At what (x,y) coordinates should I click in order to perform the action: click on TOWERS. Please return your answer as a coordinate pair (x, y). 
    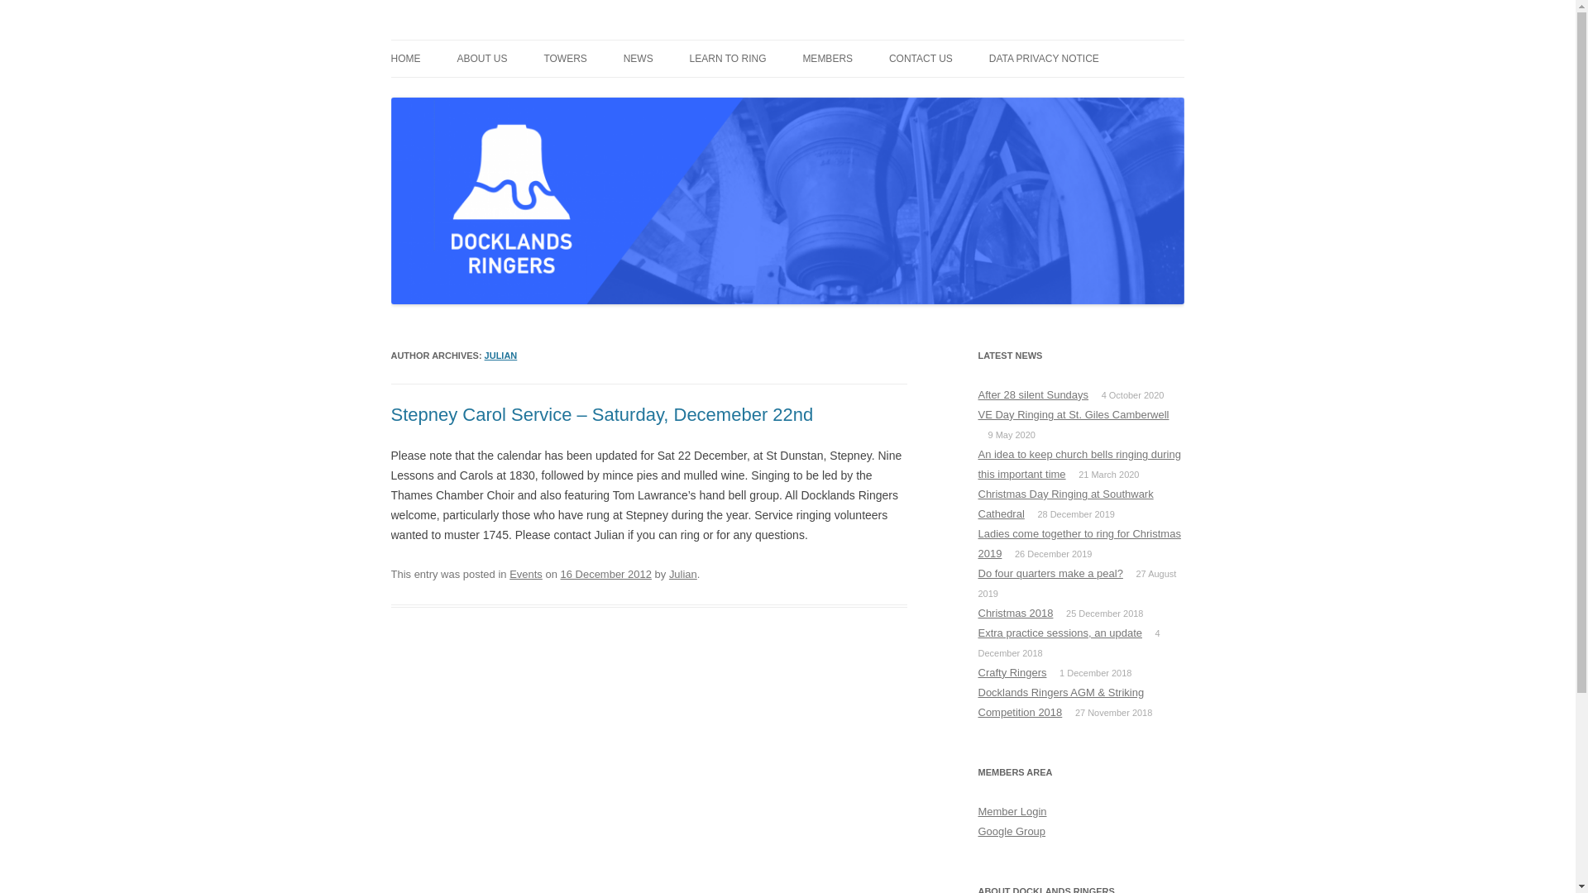
    Looking at the image, I should click on (564, 58).